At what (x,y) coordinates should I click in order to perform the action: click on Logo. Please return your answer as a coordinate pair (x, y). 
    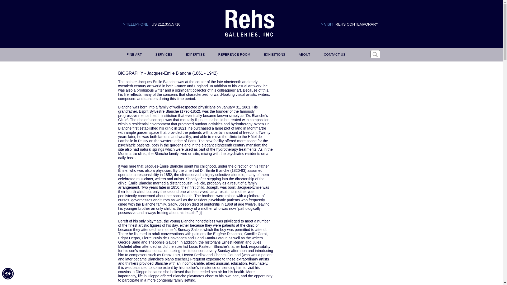
    Looking at the image, I should click on (250, 24).